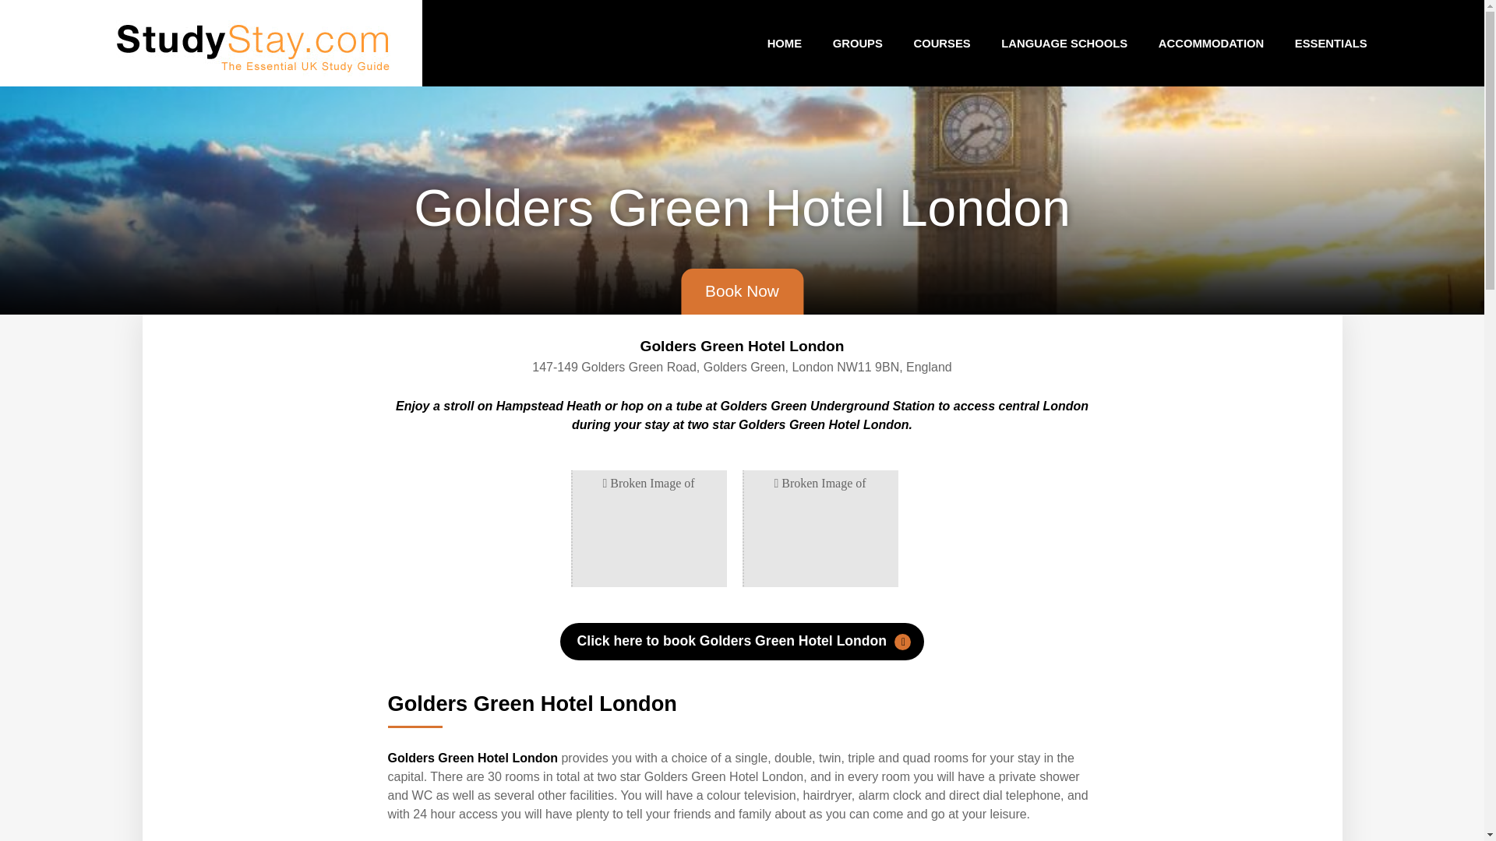  What do you see at coordinates (784, 42) in the screenshot?
I see `HOME` at bounding box center [784, 42].